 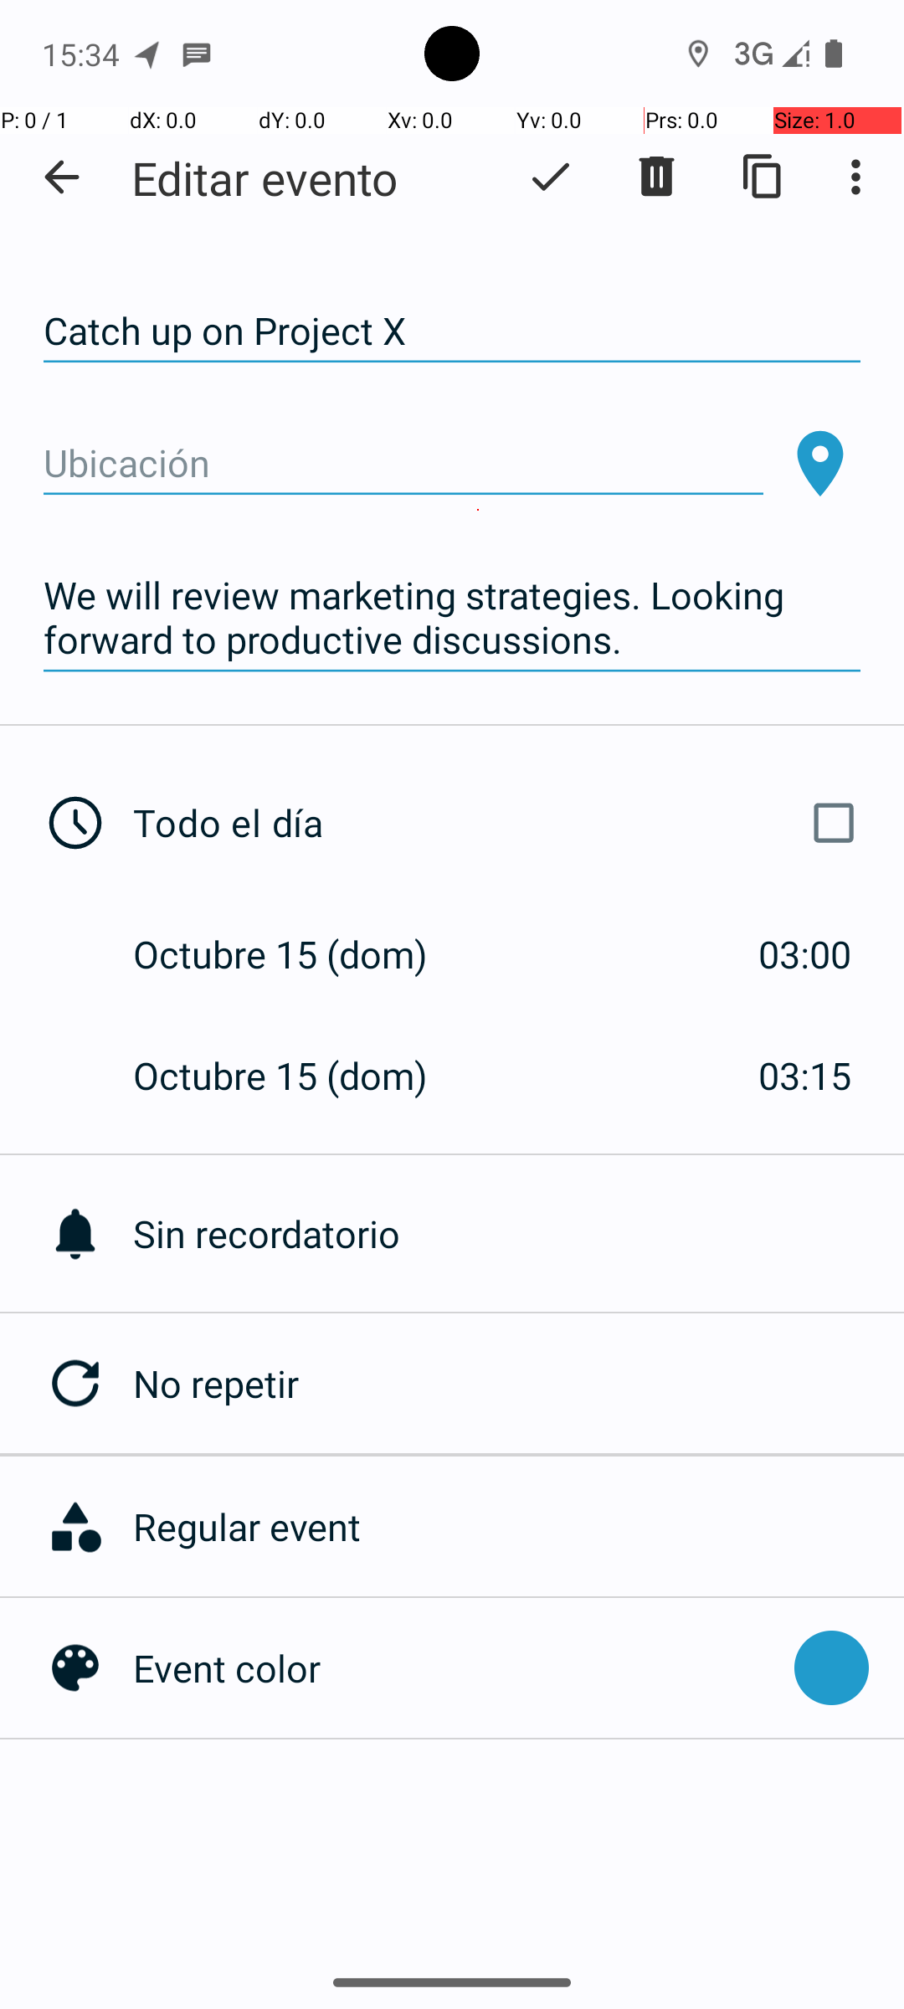 What do you see at coordinates (403, 464) in the screenshot?
I see `Ubicación` at bounding box center [403, 464].